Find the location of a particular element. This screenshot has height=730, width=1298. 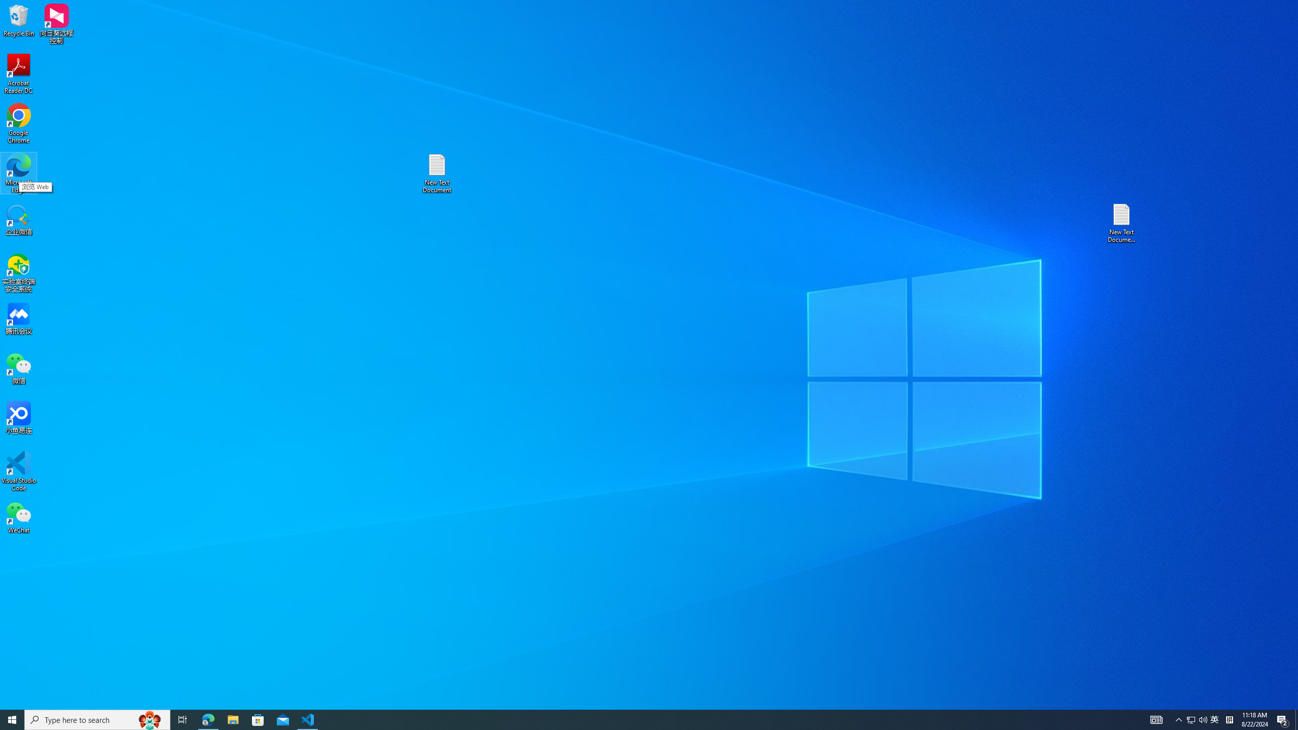

Running applications is located at coordinates (631, 720).